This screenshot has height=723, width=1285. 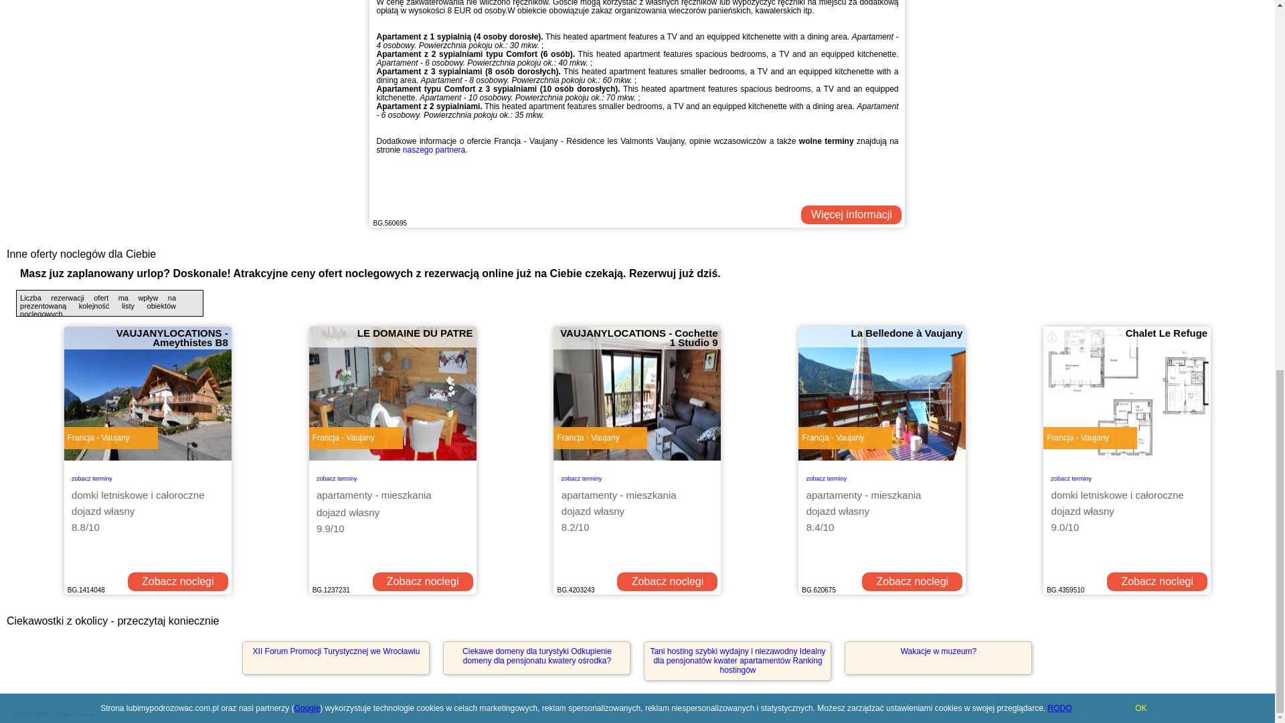 What do you see at coordinates (667, 582) in the screenshot?
I see `Zobacz noclegi` at bounding box center [667, 582].